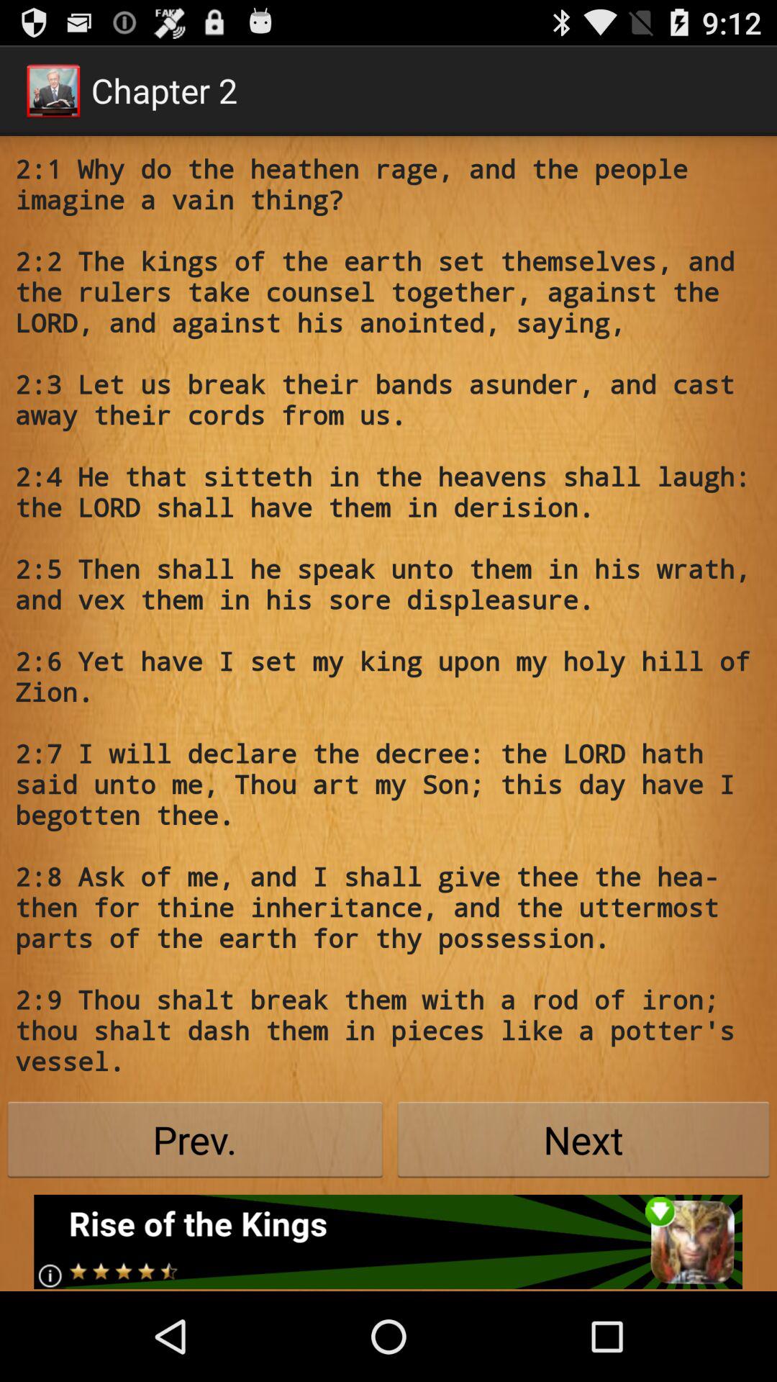 This screenshot has height=1382, width=777. What do you see at coordinates (388, 1242) in the screenshot?
I see `advertisement` at bounding box center [388, 1242].